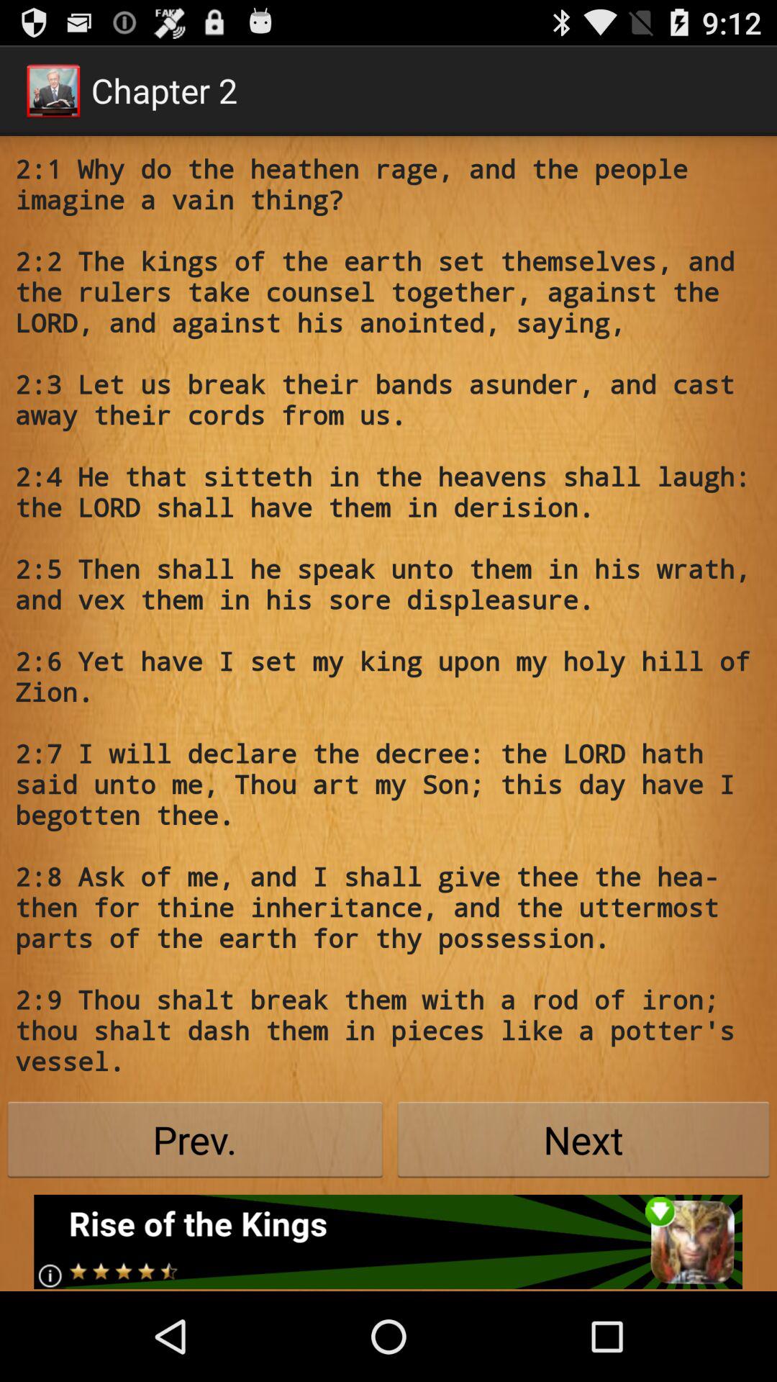 This screenshot has height=1382, width=777. What do you see at coordinates (388, 1242) in the screenshot?
I see `advertisement` at bounding box center [388, 1242].